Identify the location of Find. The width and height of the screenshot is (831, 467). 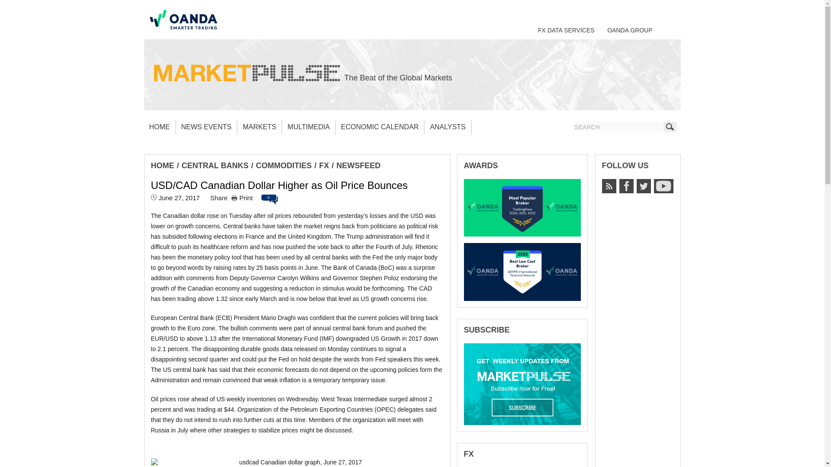
(670, 126).